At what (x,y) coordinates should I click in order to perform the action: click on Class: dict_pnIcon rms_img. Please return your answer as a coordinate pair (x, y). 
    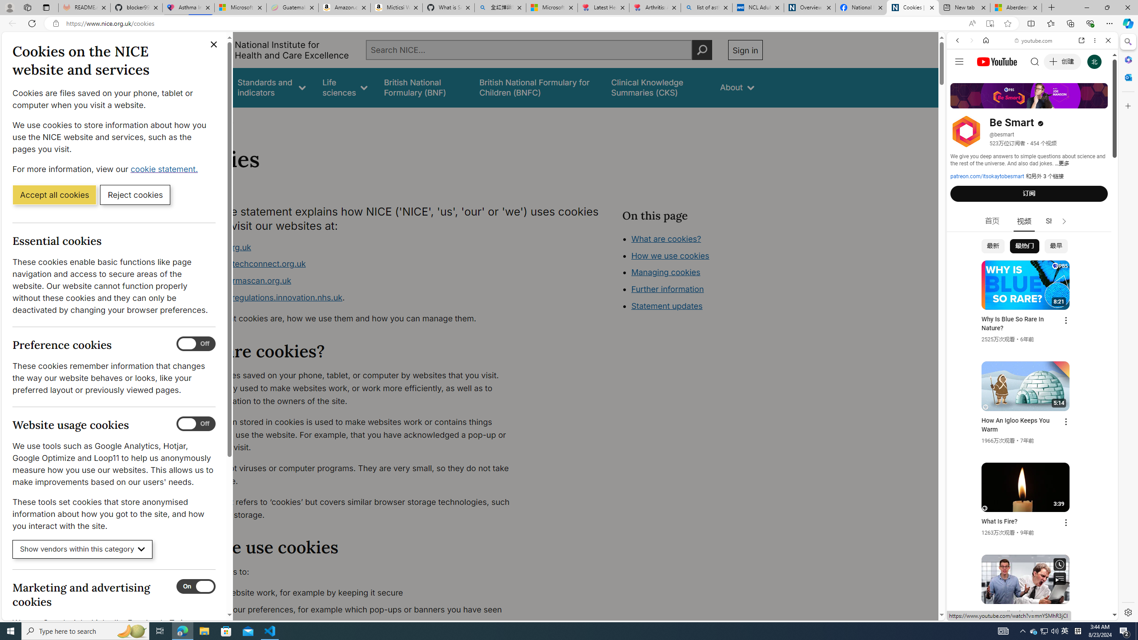
    Looking at the image, I should click on (1026, 613).